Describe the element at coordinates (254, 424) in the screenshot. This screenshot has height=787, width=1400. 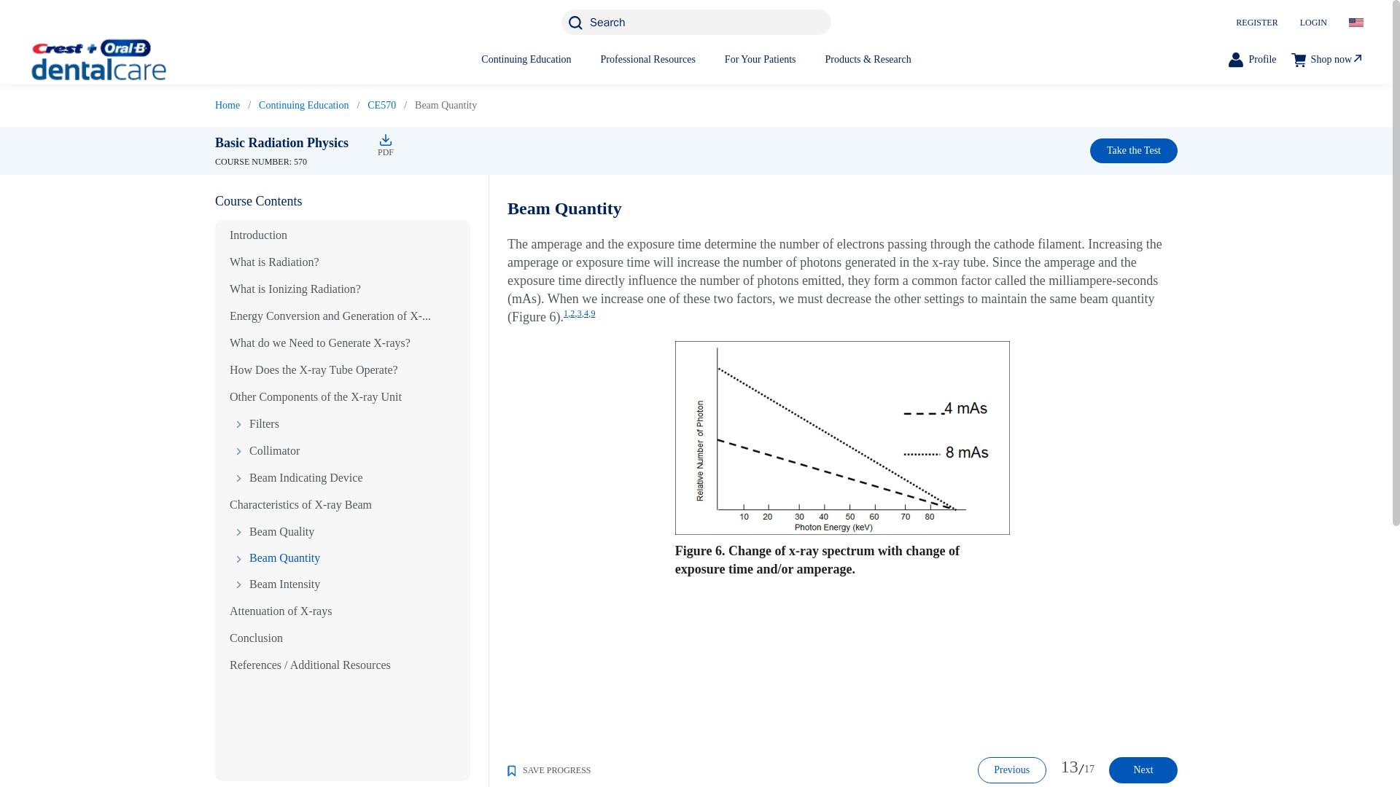
I see `Filters` at that location.